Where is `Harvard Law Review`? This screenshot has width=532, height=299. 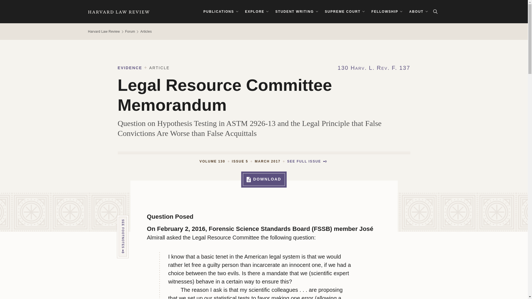
Harvard Law Review is located at coordinates (119, 12).